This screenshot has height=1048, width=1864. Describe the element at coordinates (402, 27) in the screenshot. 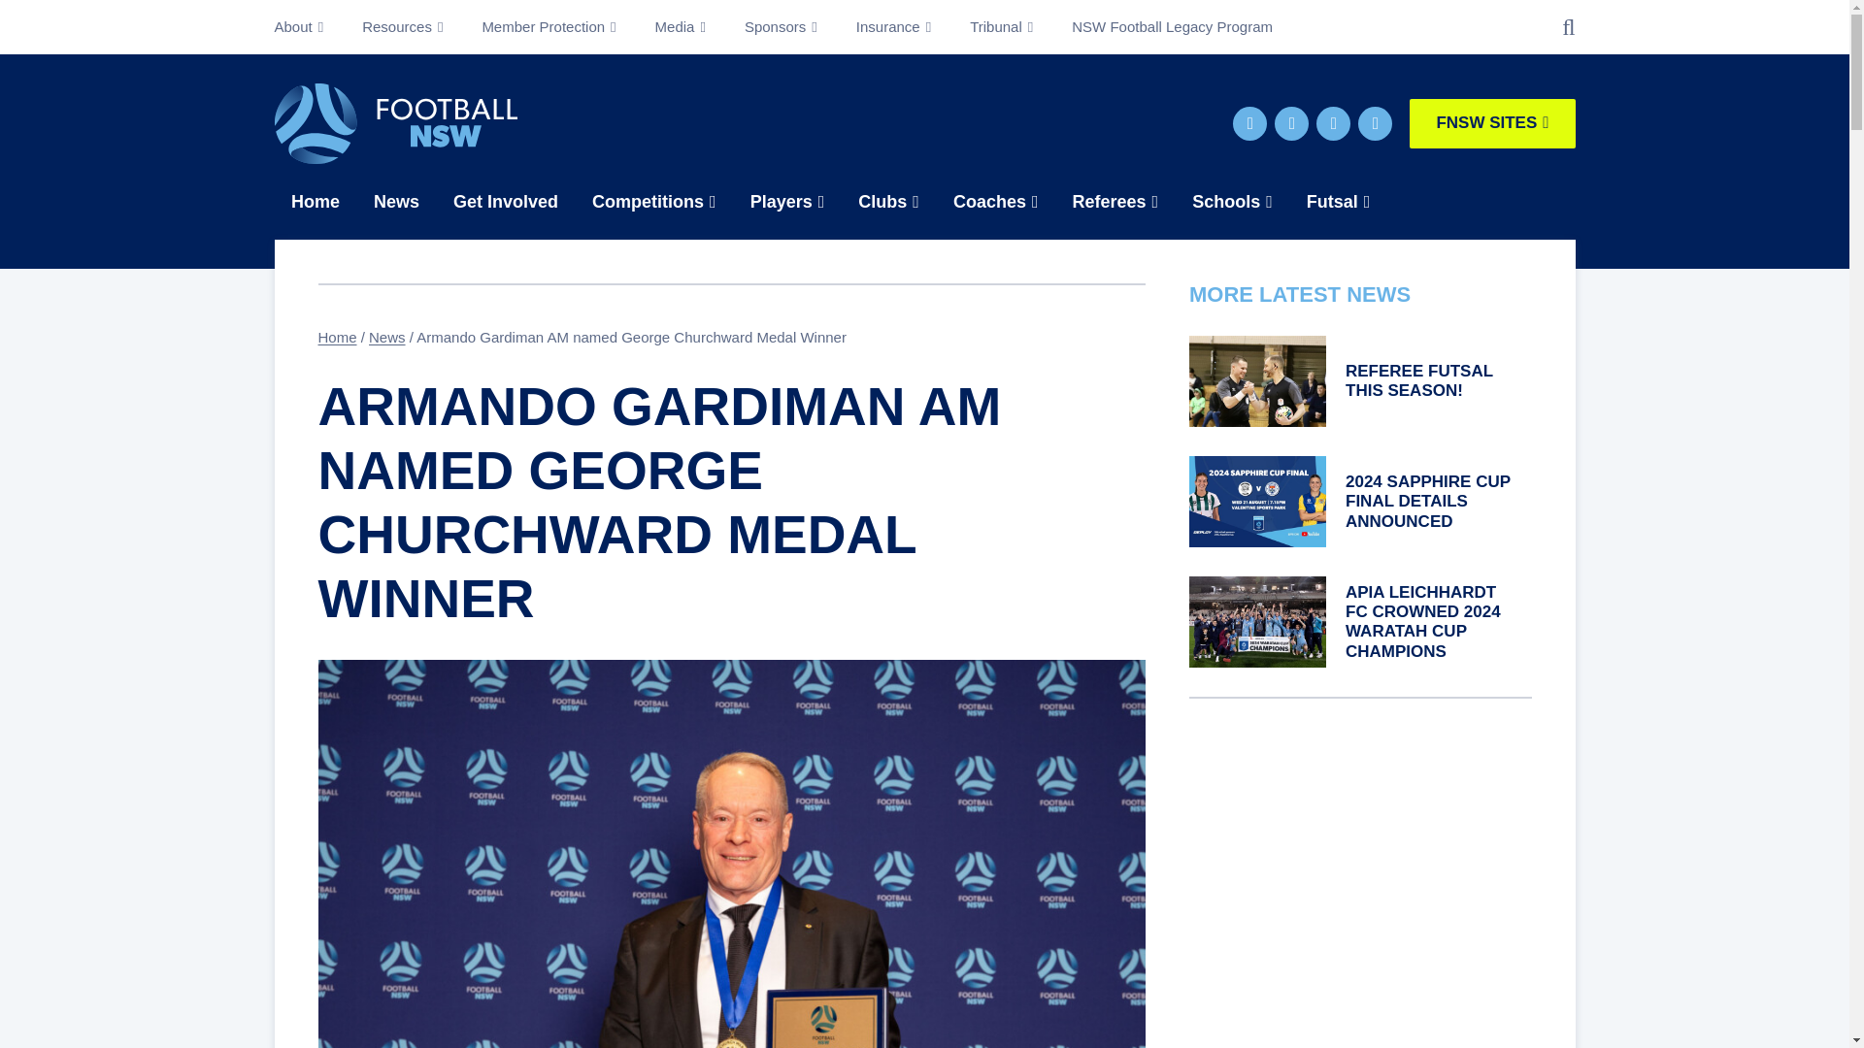

I see `Resources` at that location.